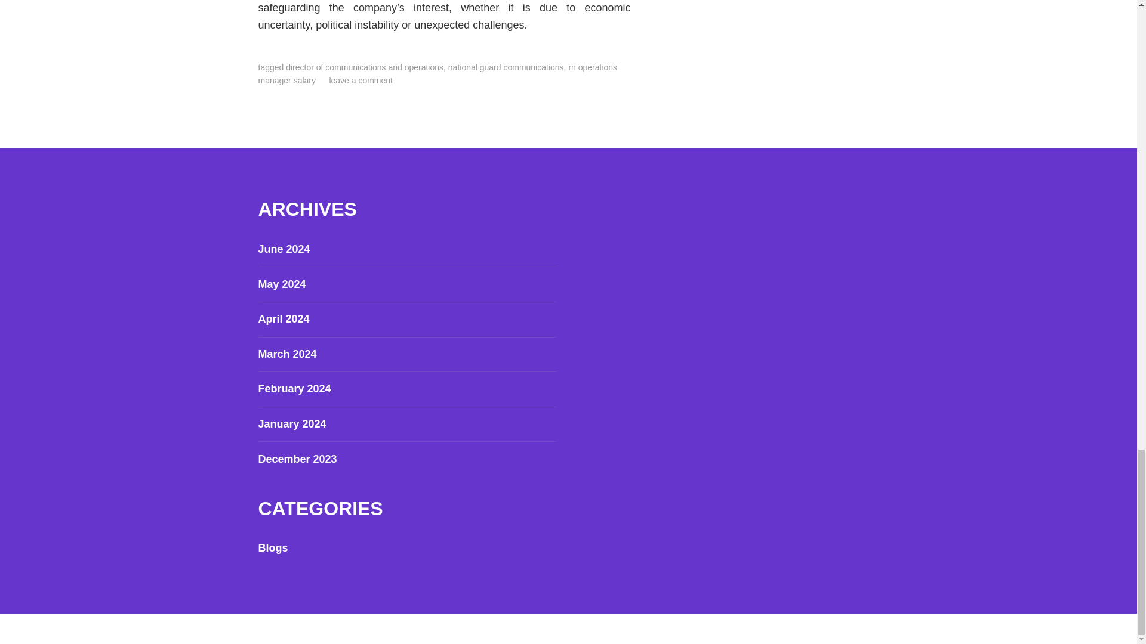  Describe the element at coordinates (364, 67) in the screenshot. I see `director of communications and operations` at that location.